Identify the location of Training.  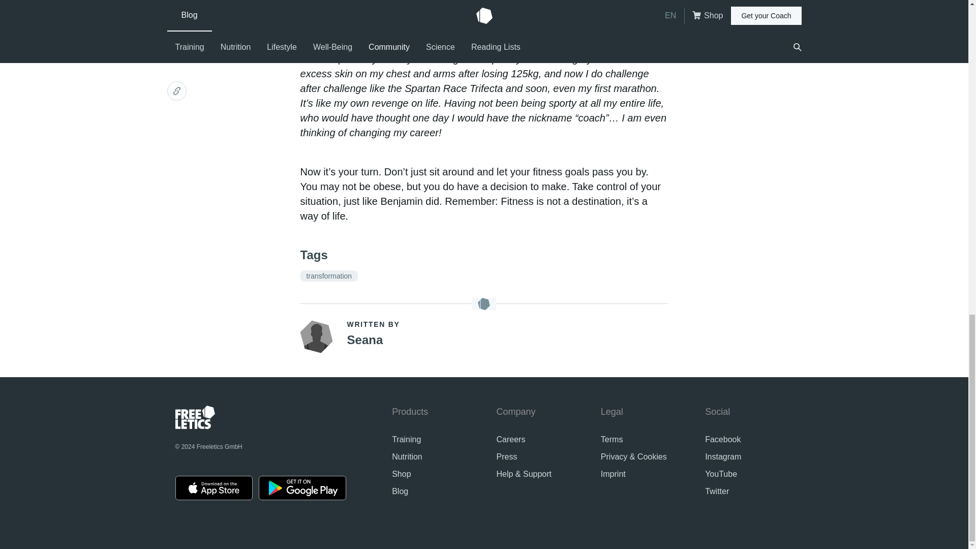
(406, 439).